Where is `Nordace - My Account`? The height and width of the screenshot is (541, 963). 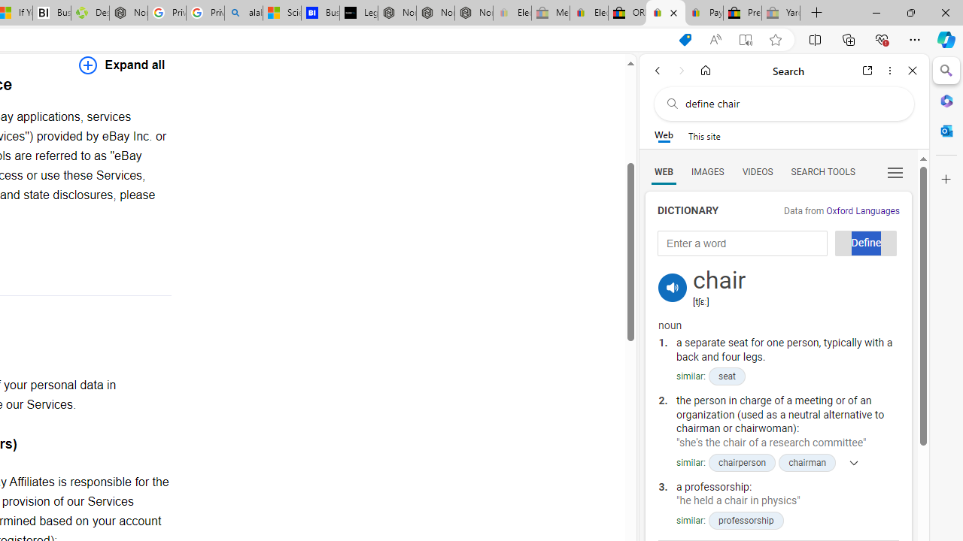 Nordace - My Account is located at coordinates (128, 14).